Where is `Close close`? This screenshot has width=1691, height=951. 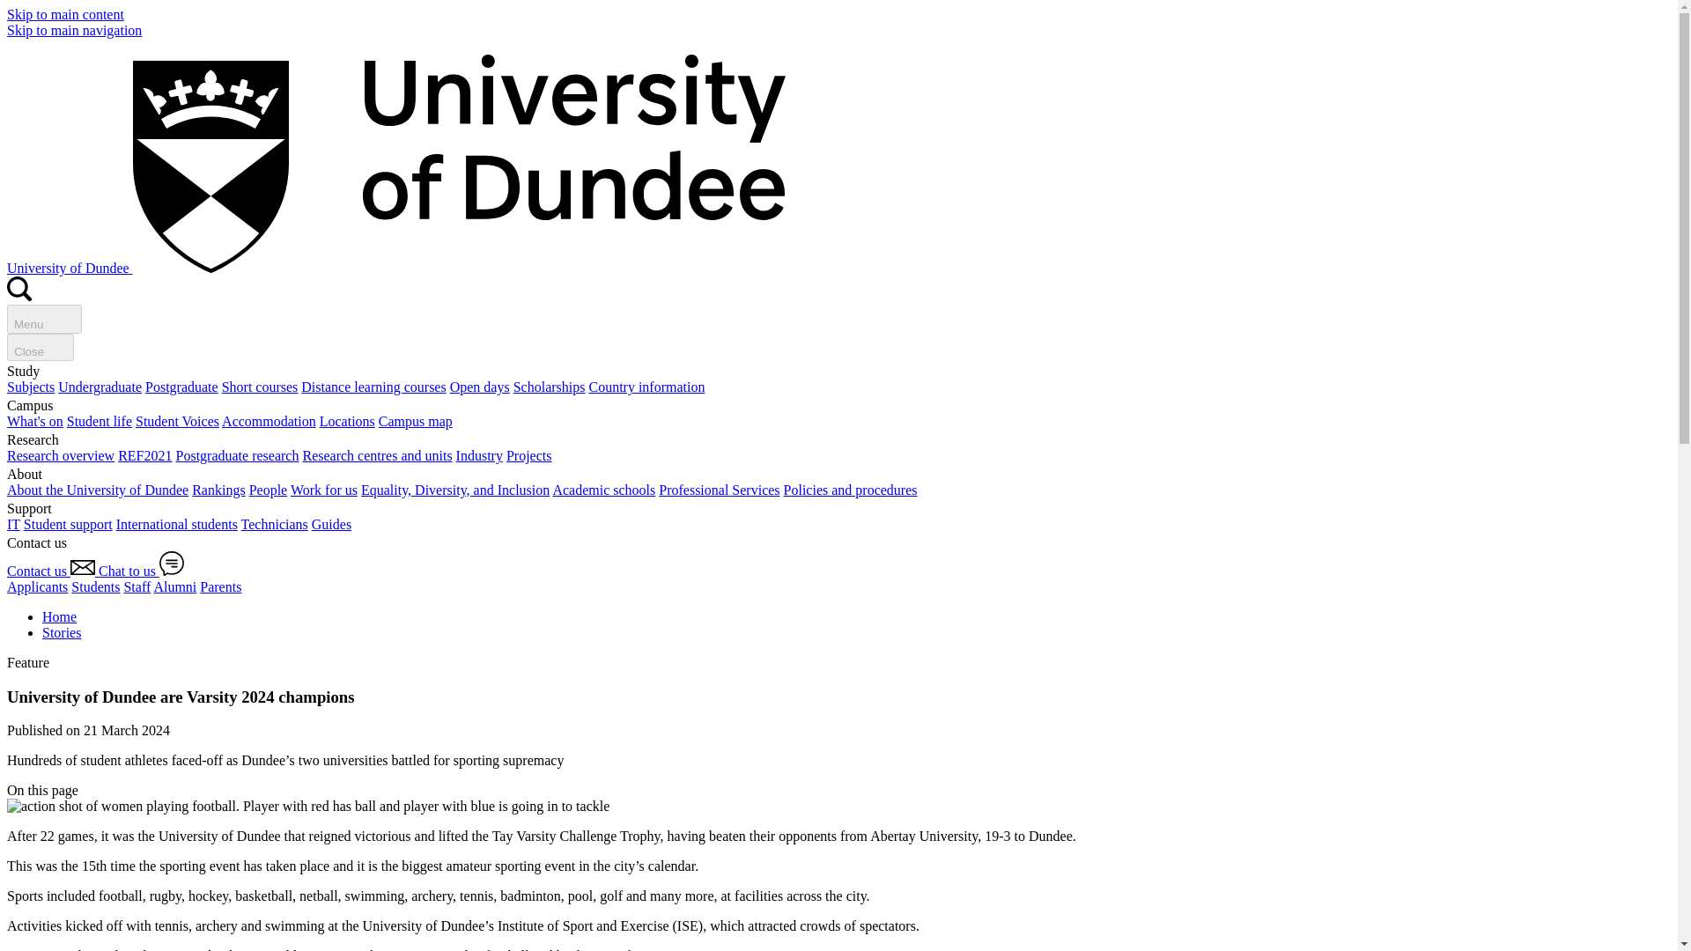
Close close is located at coordinates (41, 347).